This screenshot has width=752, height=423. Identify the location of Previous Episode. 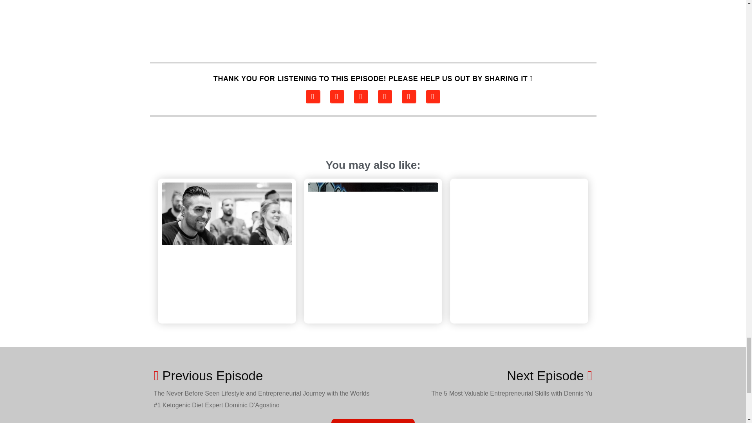
(263, 376).